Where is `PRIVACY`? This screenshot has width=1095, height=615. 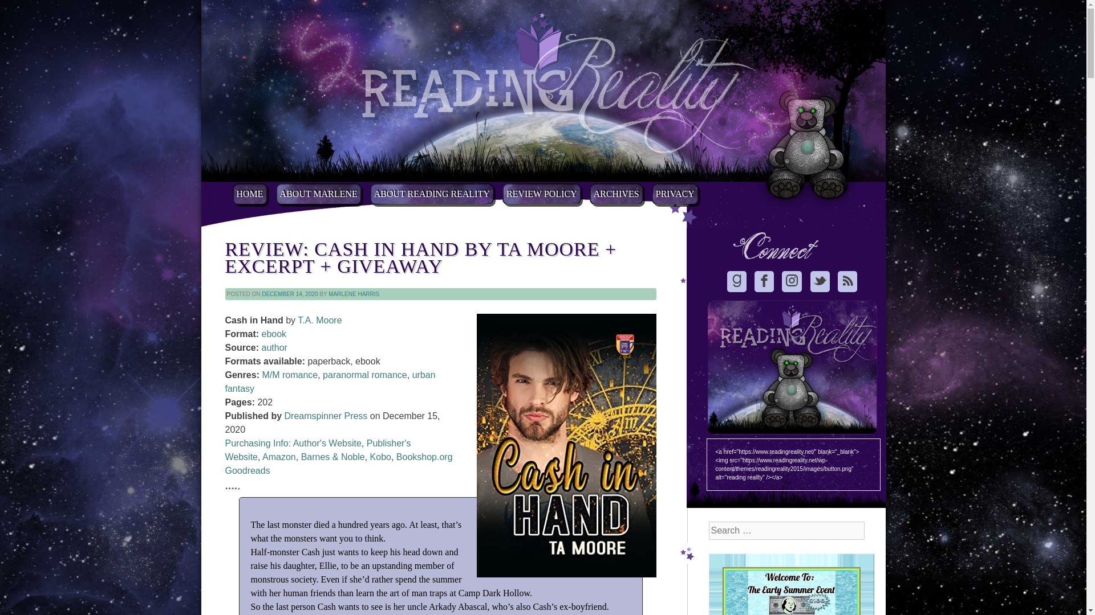 PRIVACY is located at coordinates (675, 194).